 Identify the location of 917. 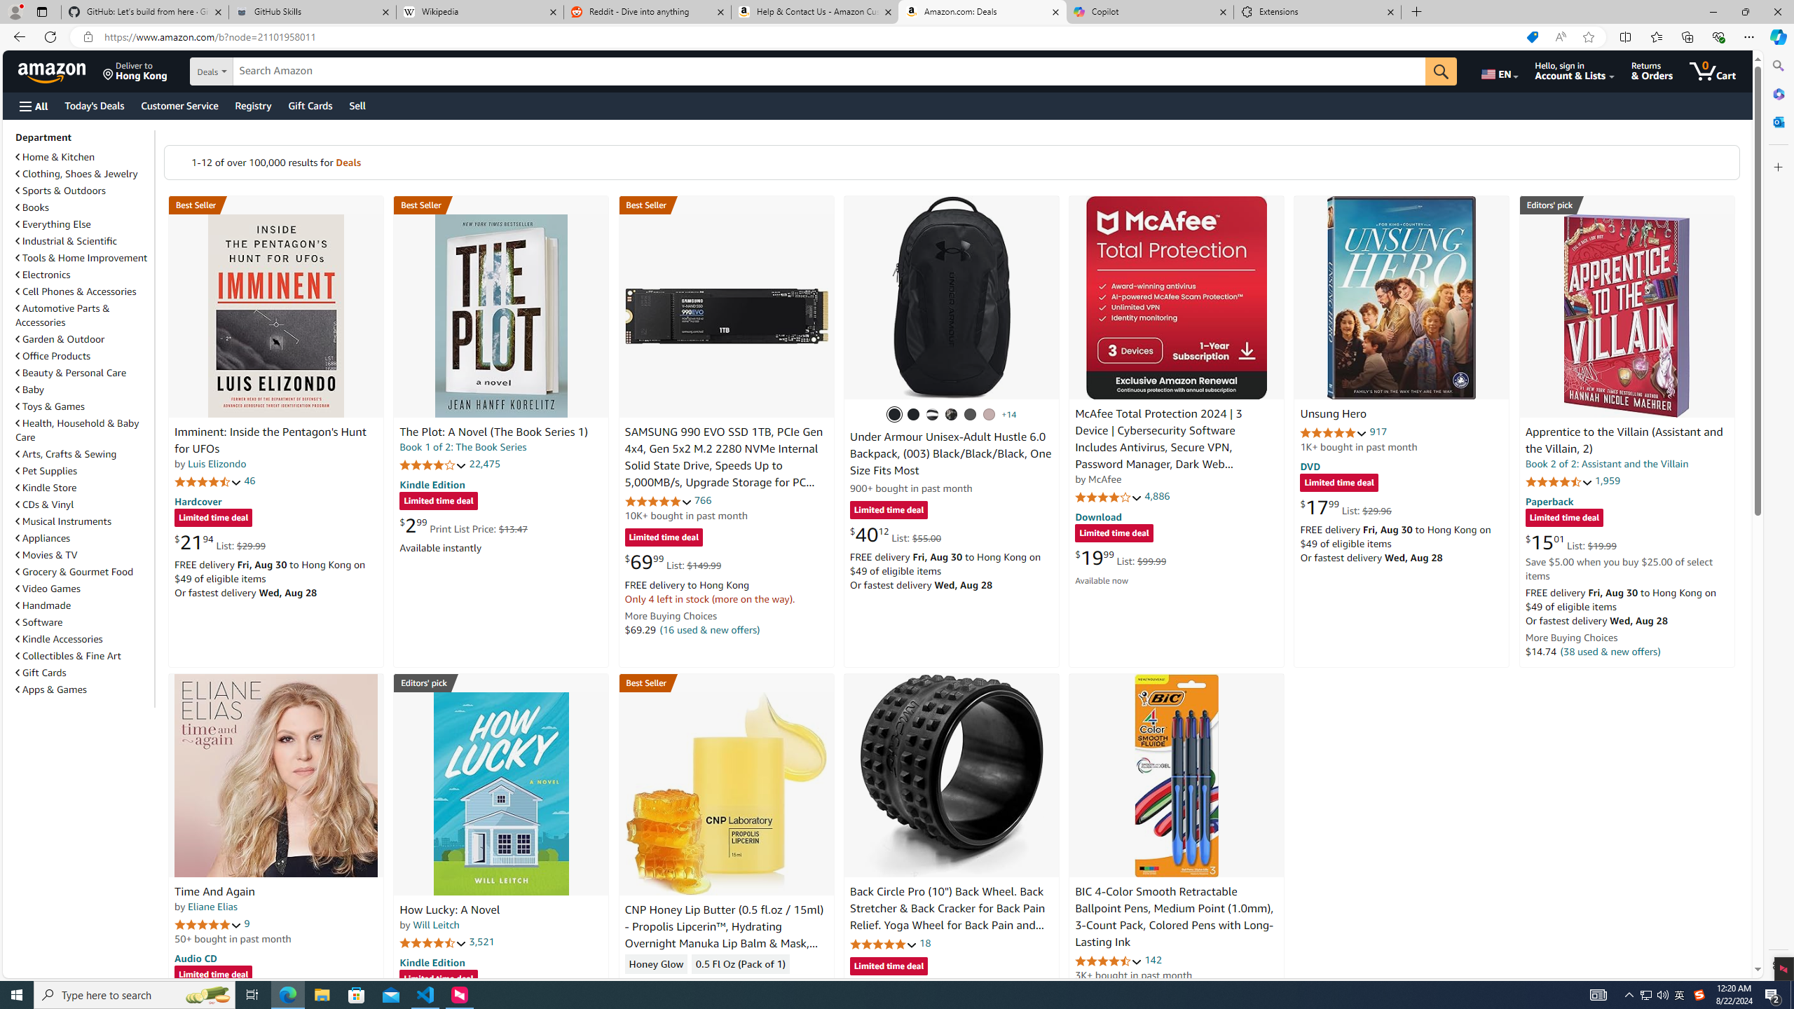
(1378, 432).